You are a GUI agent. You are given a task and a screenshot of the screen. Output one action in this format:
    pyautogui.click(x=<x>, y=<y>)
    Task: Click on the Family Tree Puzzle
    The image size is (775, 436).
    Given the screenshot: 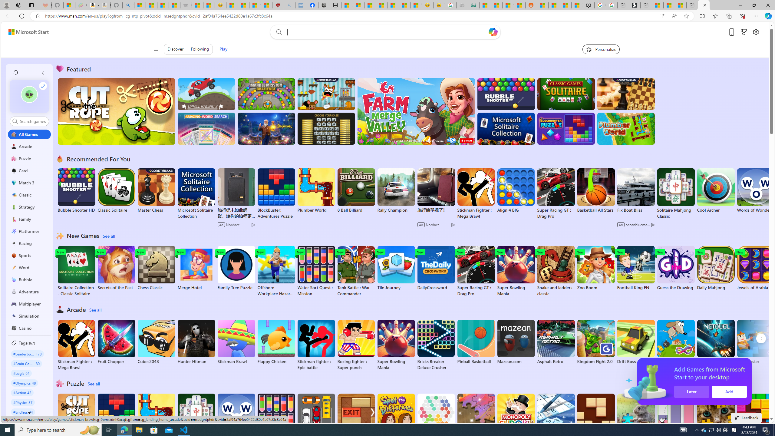 What is the action you would take?
    pyautogui.click(x=236, y=268)
    